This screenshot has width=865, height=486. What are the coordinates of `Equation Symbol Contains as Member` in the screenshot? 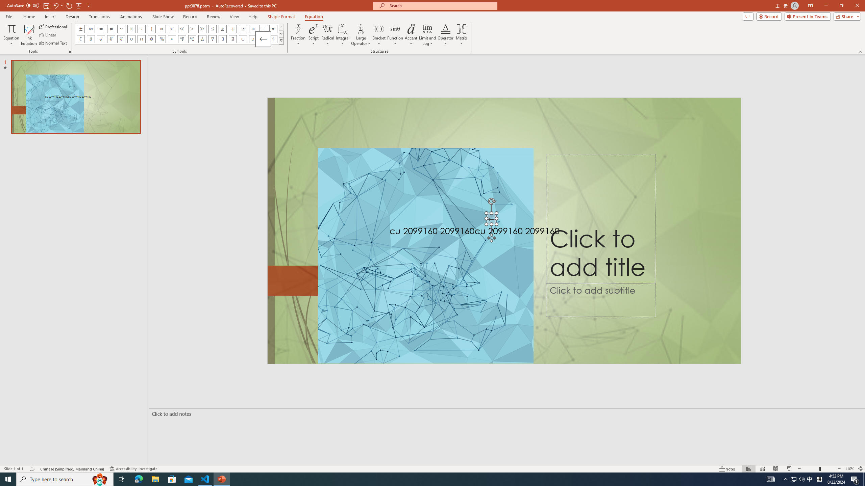 It's located at (253, 39).